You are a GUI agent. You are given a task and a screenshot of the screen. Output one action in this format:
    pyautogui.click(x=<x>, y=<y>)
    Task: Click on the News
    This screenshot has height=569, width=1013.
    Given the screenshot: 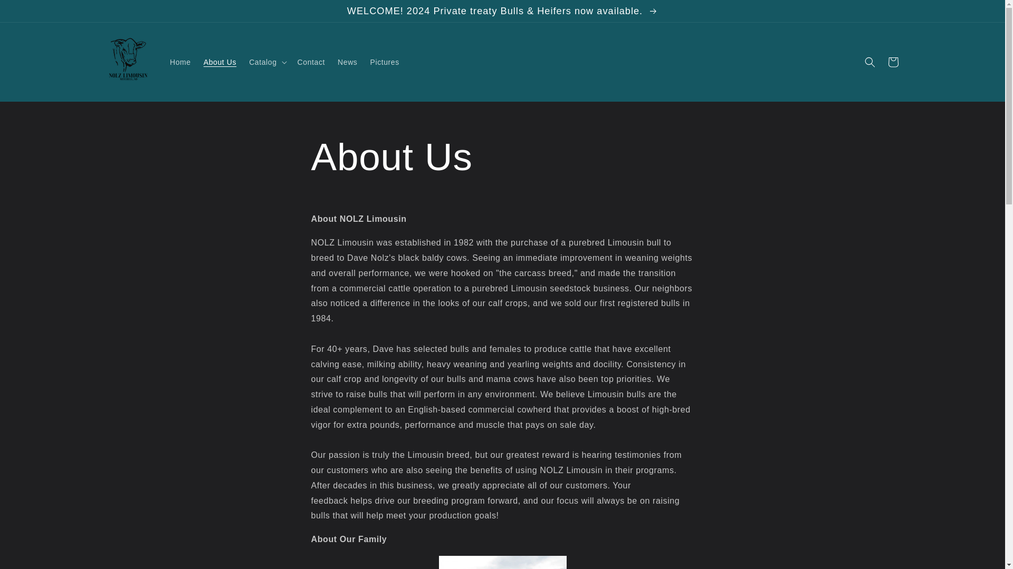 What is the action you would take?
    pyautogui.click(x=347, y=62)
    